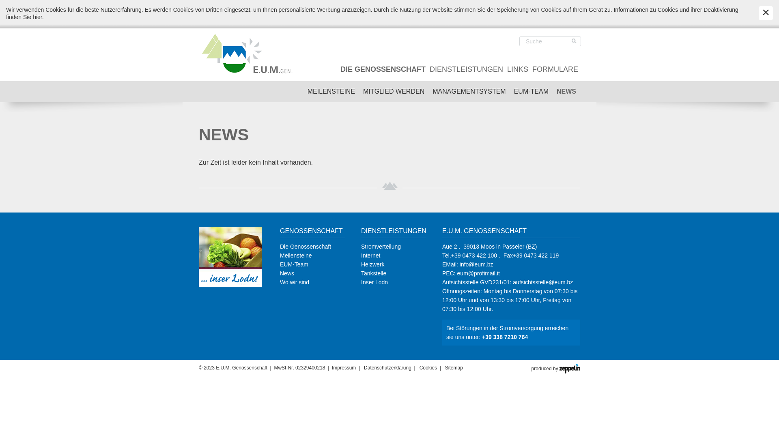 The height and width of the screenshot is (438, 779). I want to click on MANAGEMENTSYSTEM, so click(469, 92).